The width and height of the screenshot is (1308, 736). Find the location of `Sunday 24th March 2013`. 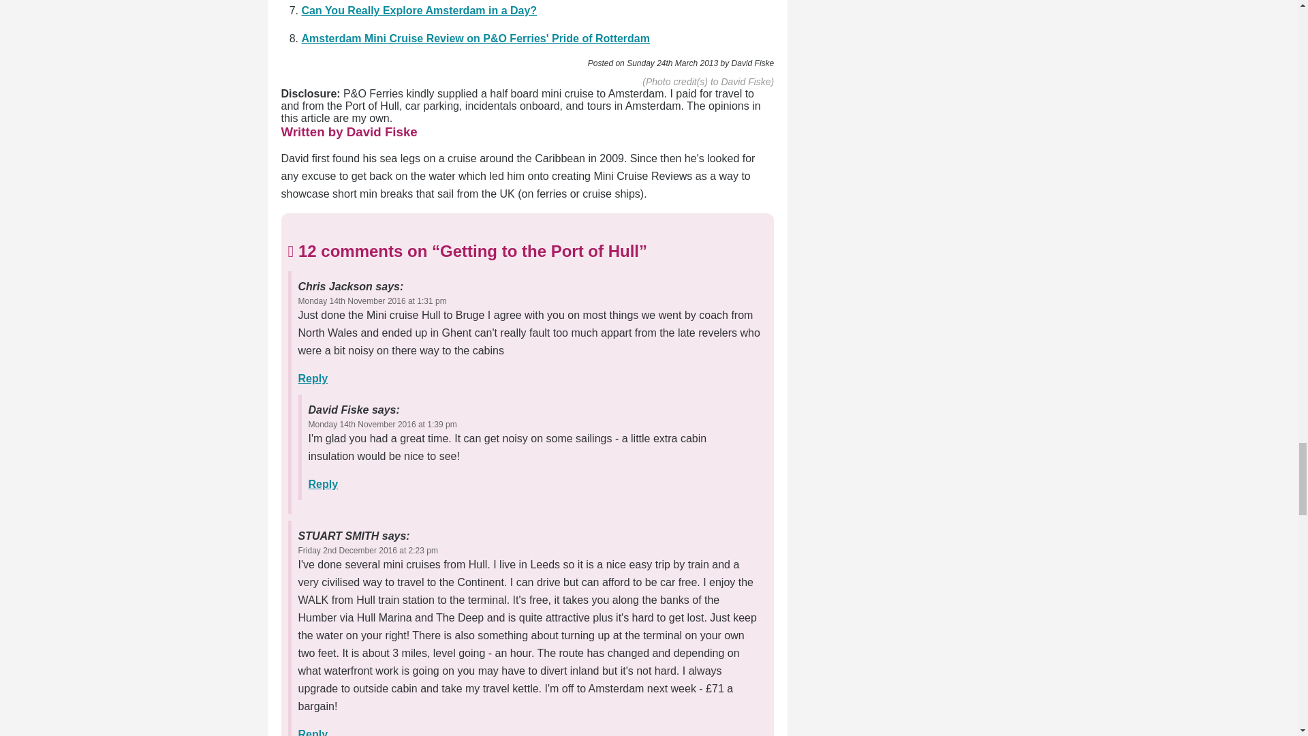

Sunday 24th March 2013 is located at coordinates (672, 63).